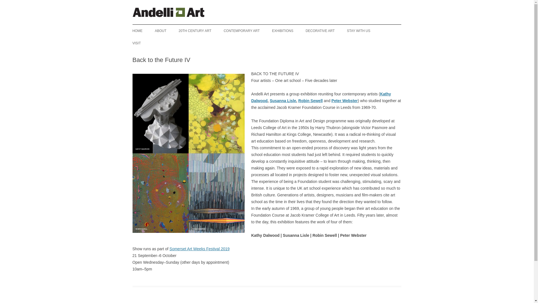  I want to click on Somerset Art Weeks Festival 2019, so click(200, 249).